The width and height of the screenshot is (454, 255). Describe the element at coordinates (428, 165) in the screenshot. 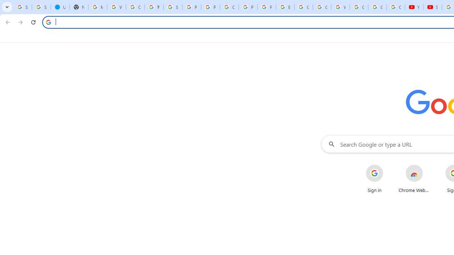

I see `More actions for Chrome Web Store shortcut` at that location.